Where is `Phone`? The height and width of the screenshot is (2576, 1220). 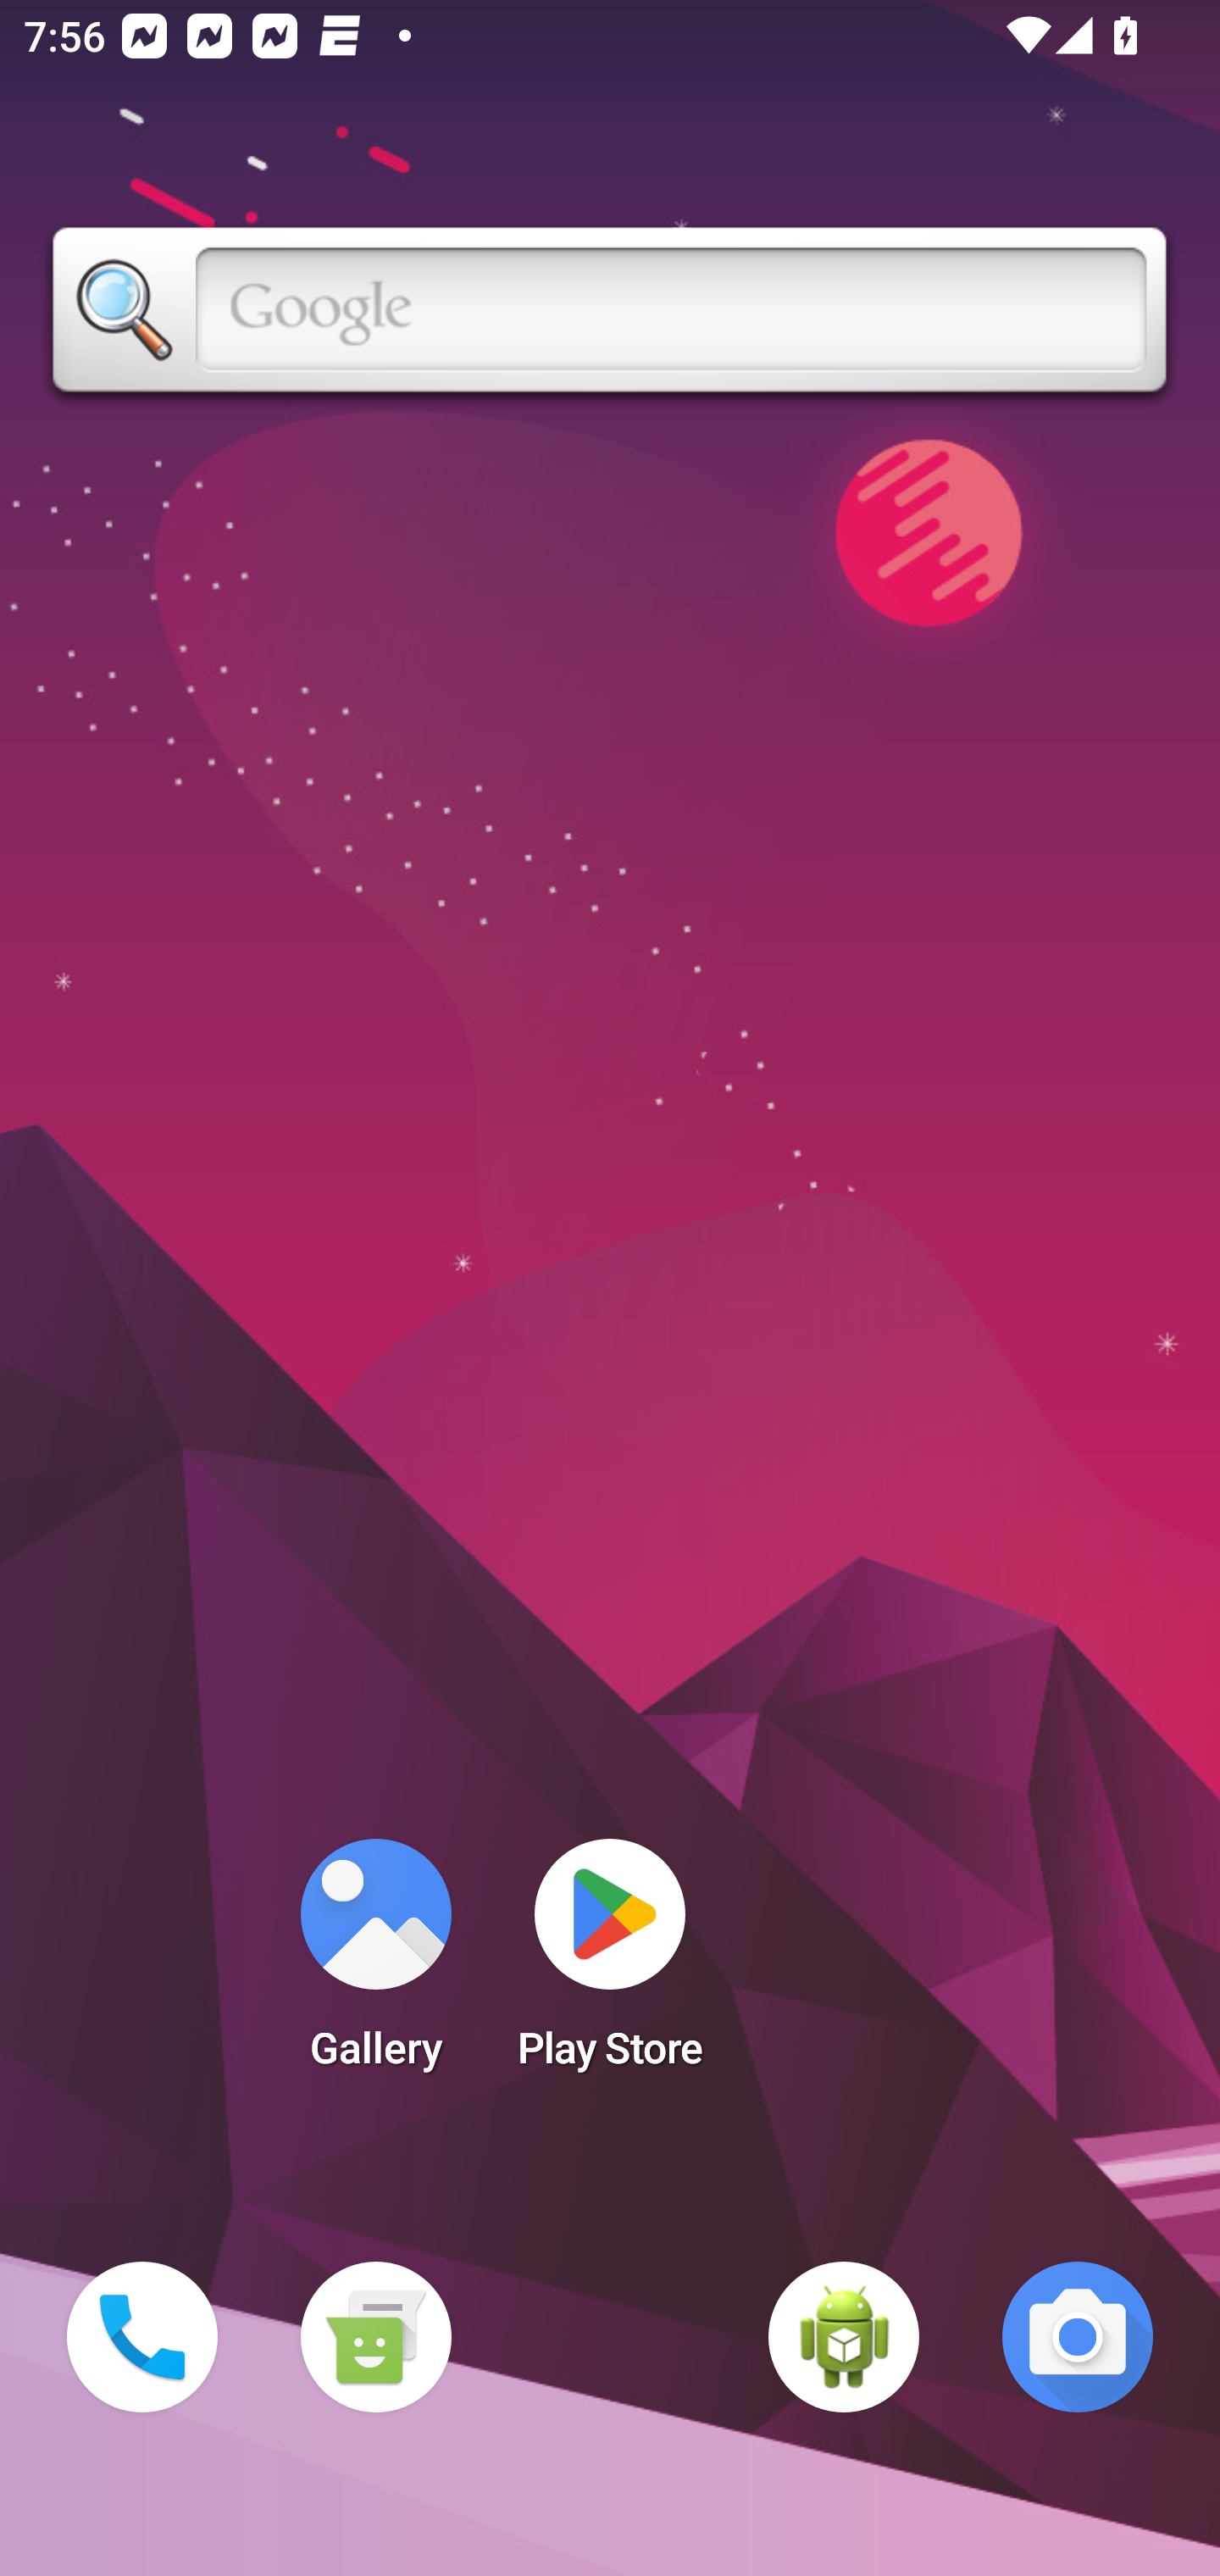 Phone is located at coordinates (142, 2337).